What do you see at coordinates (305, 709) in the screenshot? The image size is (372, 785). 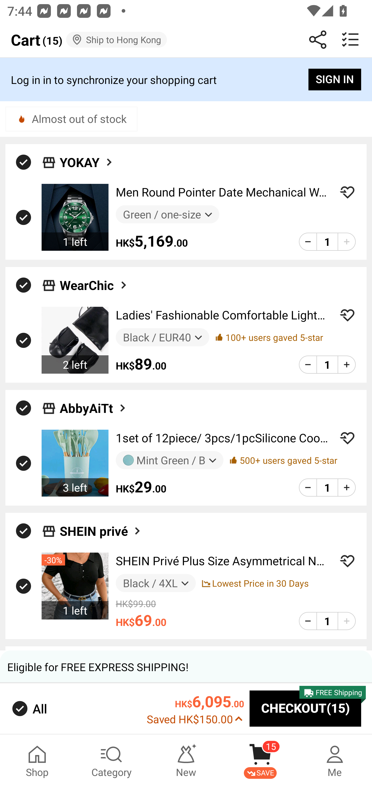 I see `CHECKOUT(15)` at bounding box center [305, 709].